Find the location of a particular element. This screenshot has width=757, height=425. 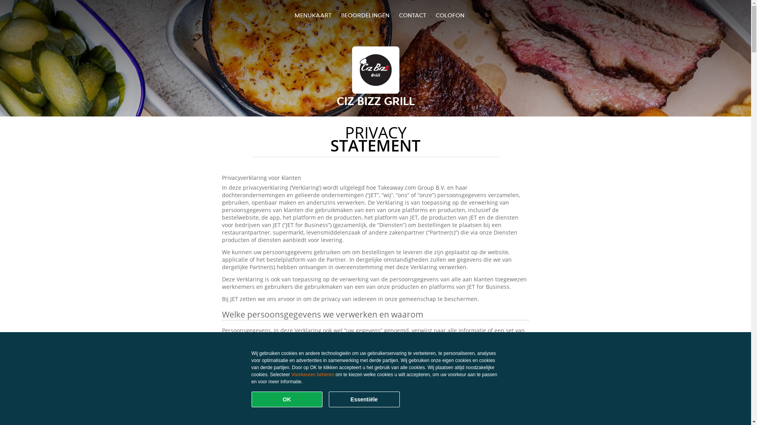

BEOORDELINGEN is located at coordinates (365, 15).